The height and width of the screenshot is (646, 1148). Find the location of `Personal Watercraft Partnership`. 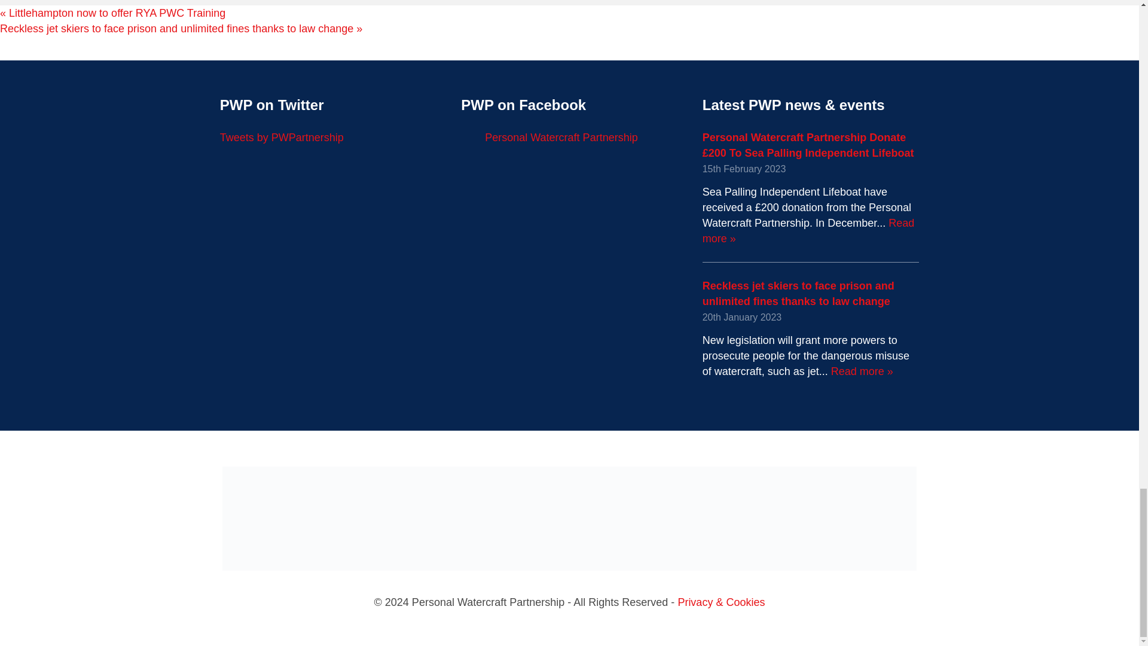

Personal Watercraft Partnership is located at coordinates (561, 138).